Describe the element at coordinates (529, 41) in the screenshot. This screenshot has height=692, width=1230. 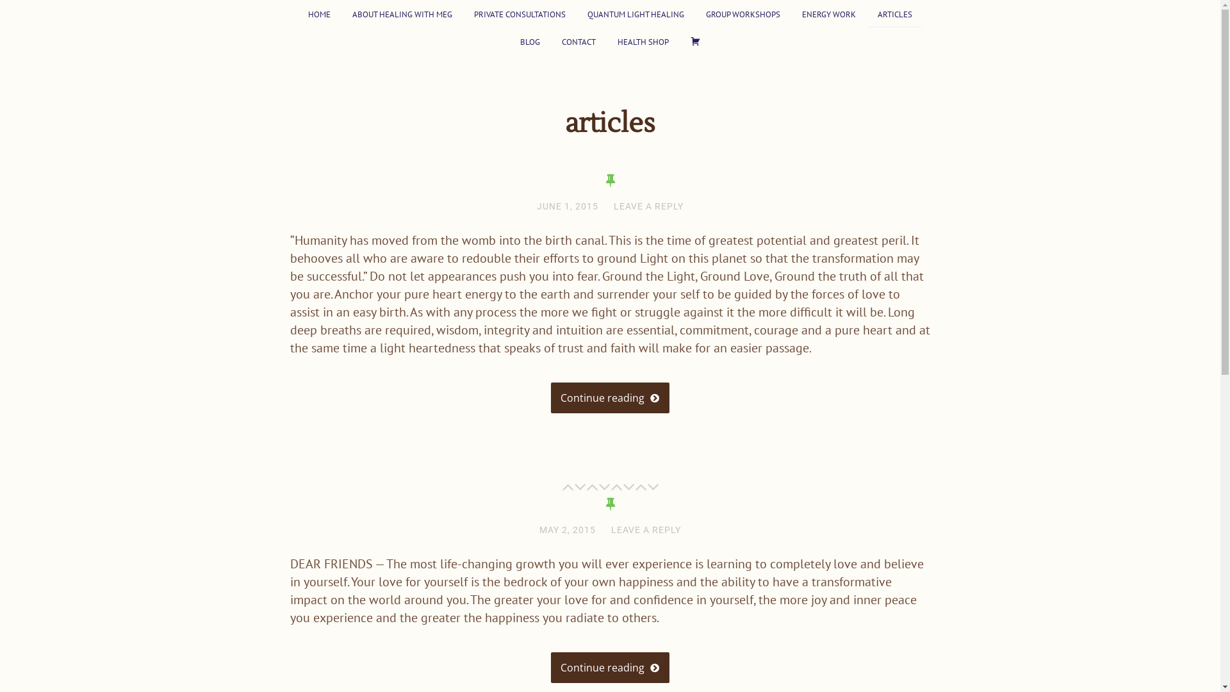
I see `BLOG` at that location.